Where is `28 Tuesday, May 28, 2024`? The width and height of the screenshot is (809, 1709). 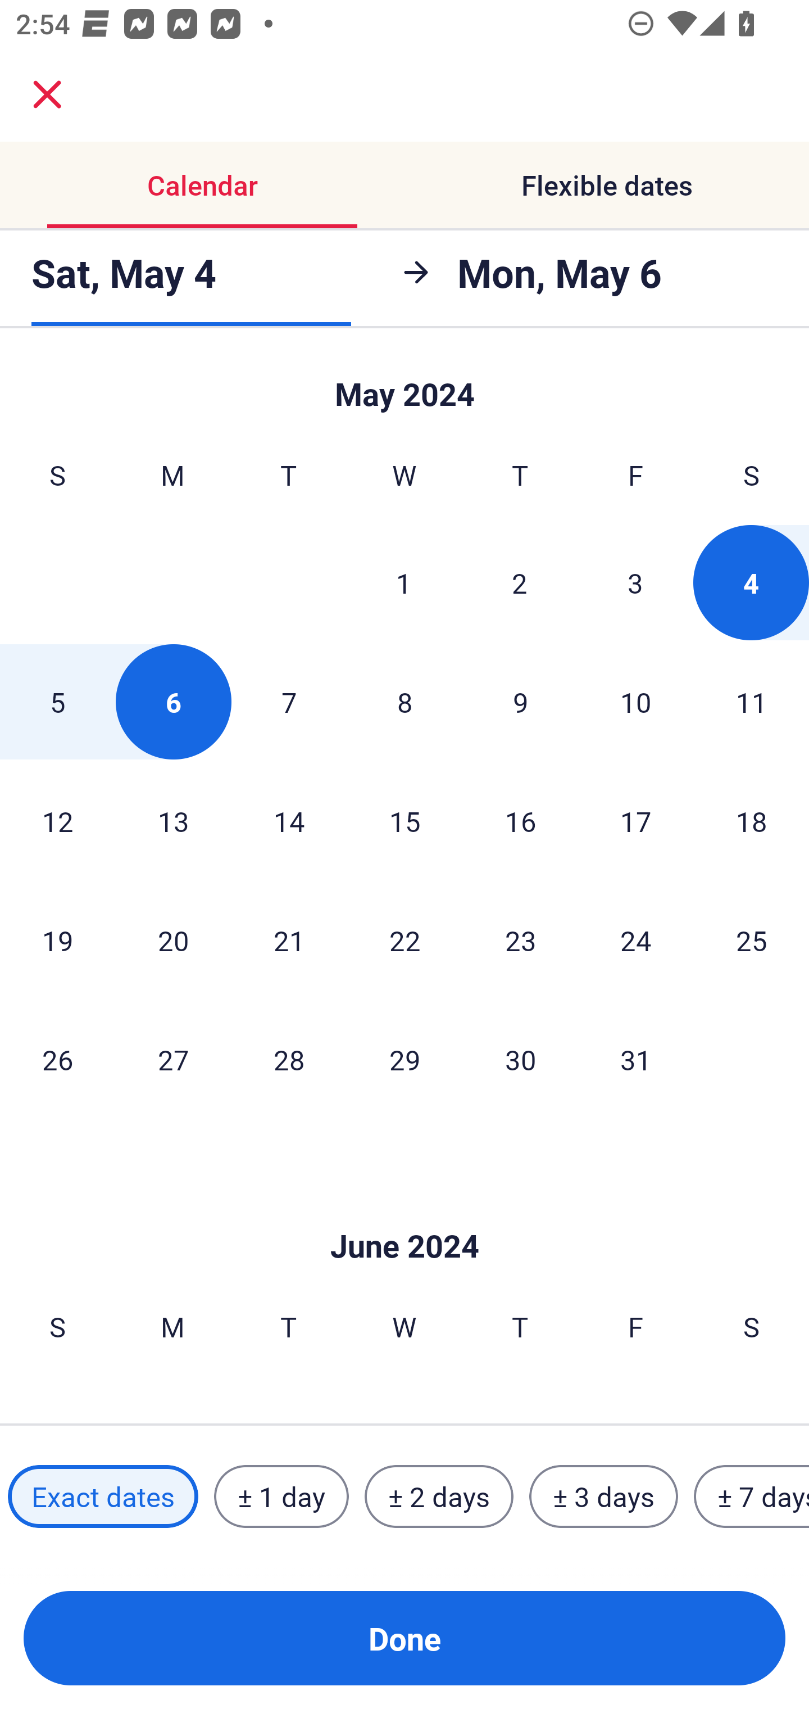
28 Tuesday, May 28, 2024 is located at coordinates (289, 1059).